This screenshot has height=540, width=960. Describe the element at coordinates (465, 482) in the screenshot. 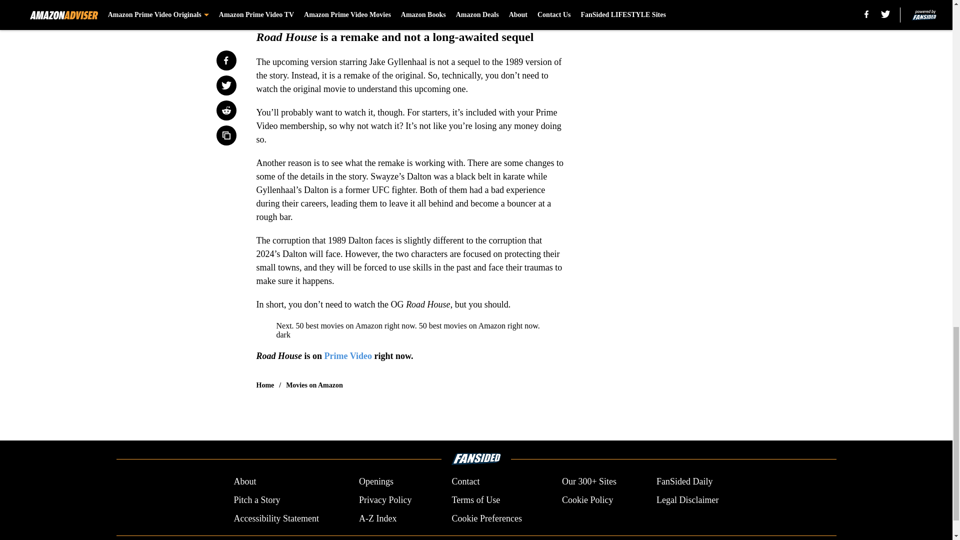

I see `Contact` at that location.